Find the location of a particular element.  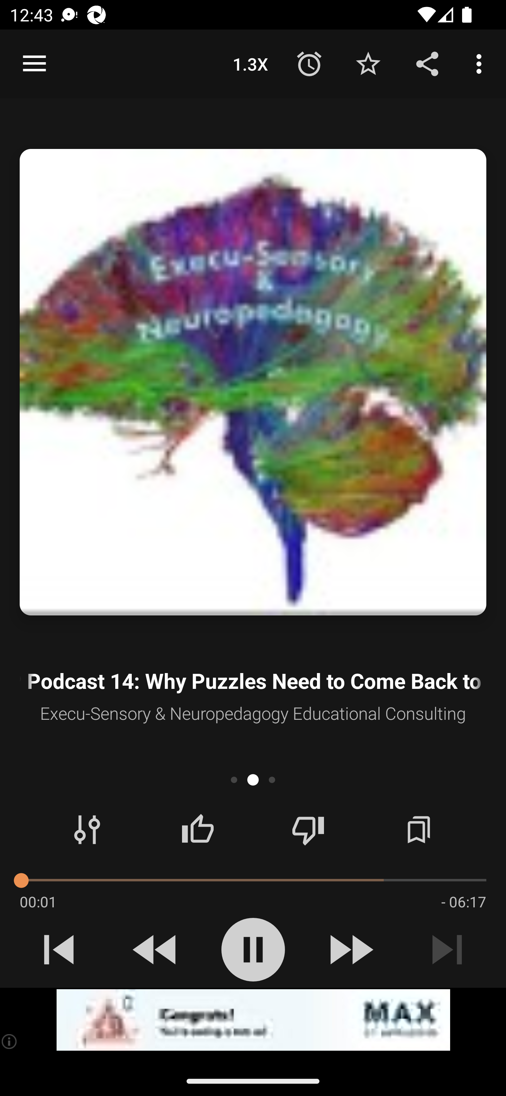

Audio effects is located at coordinates (87, 830).